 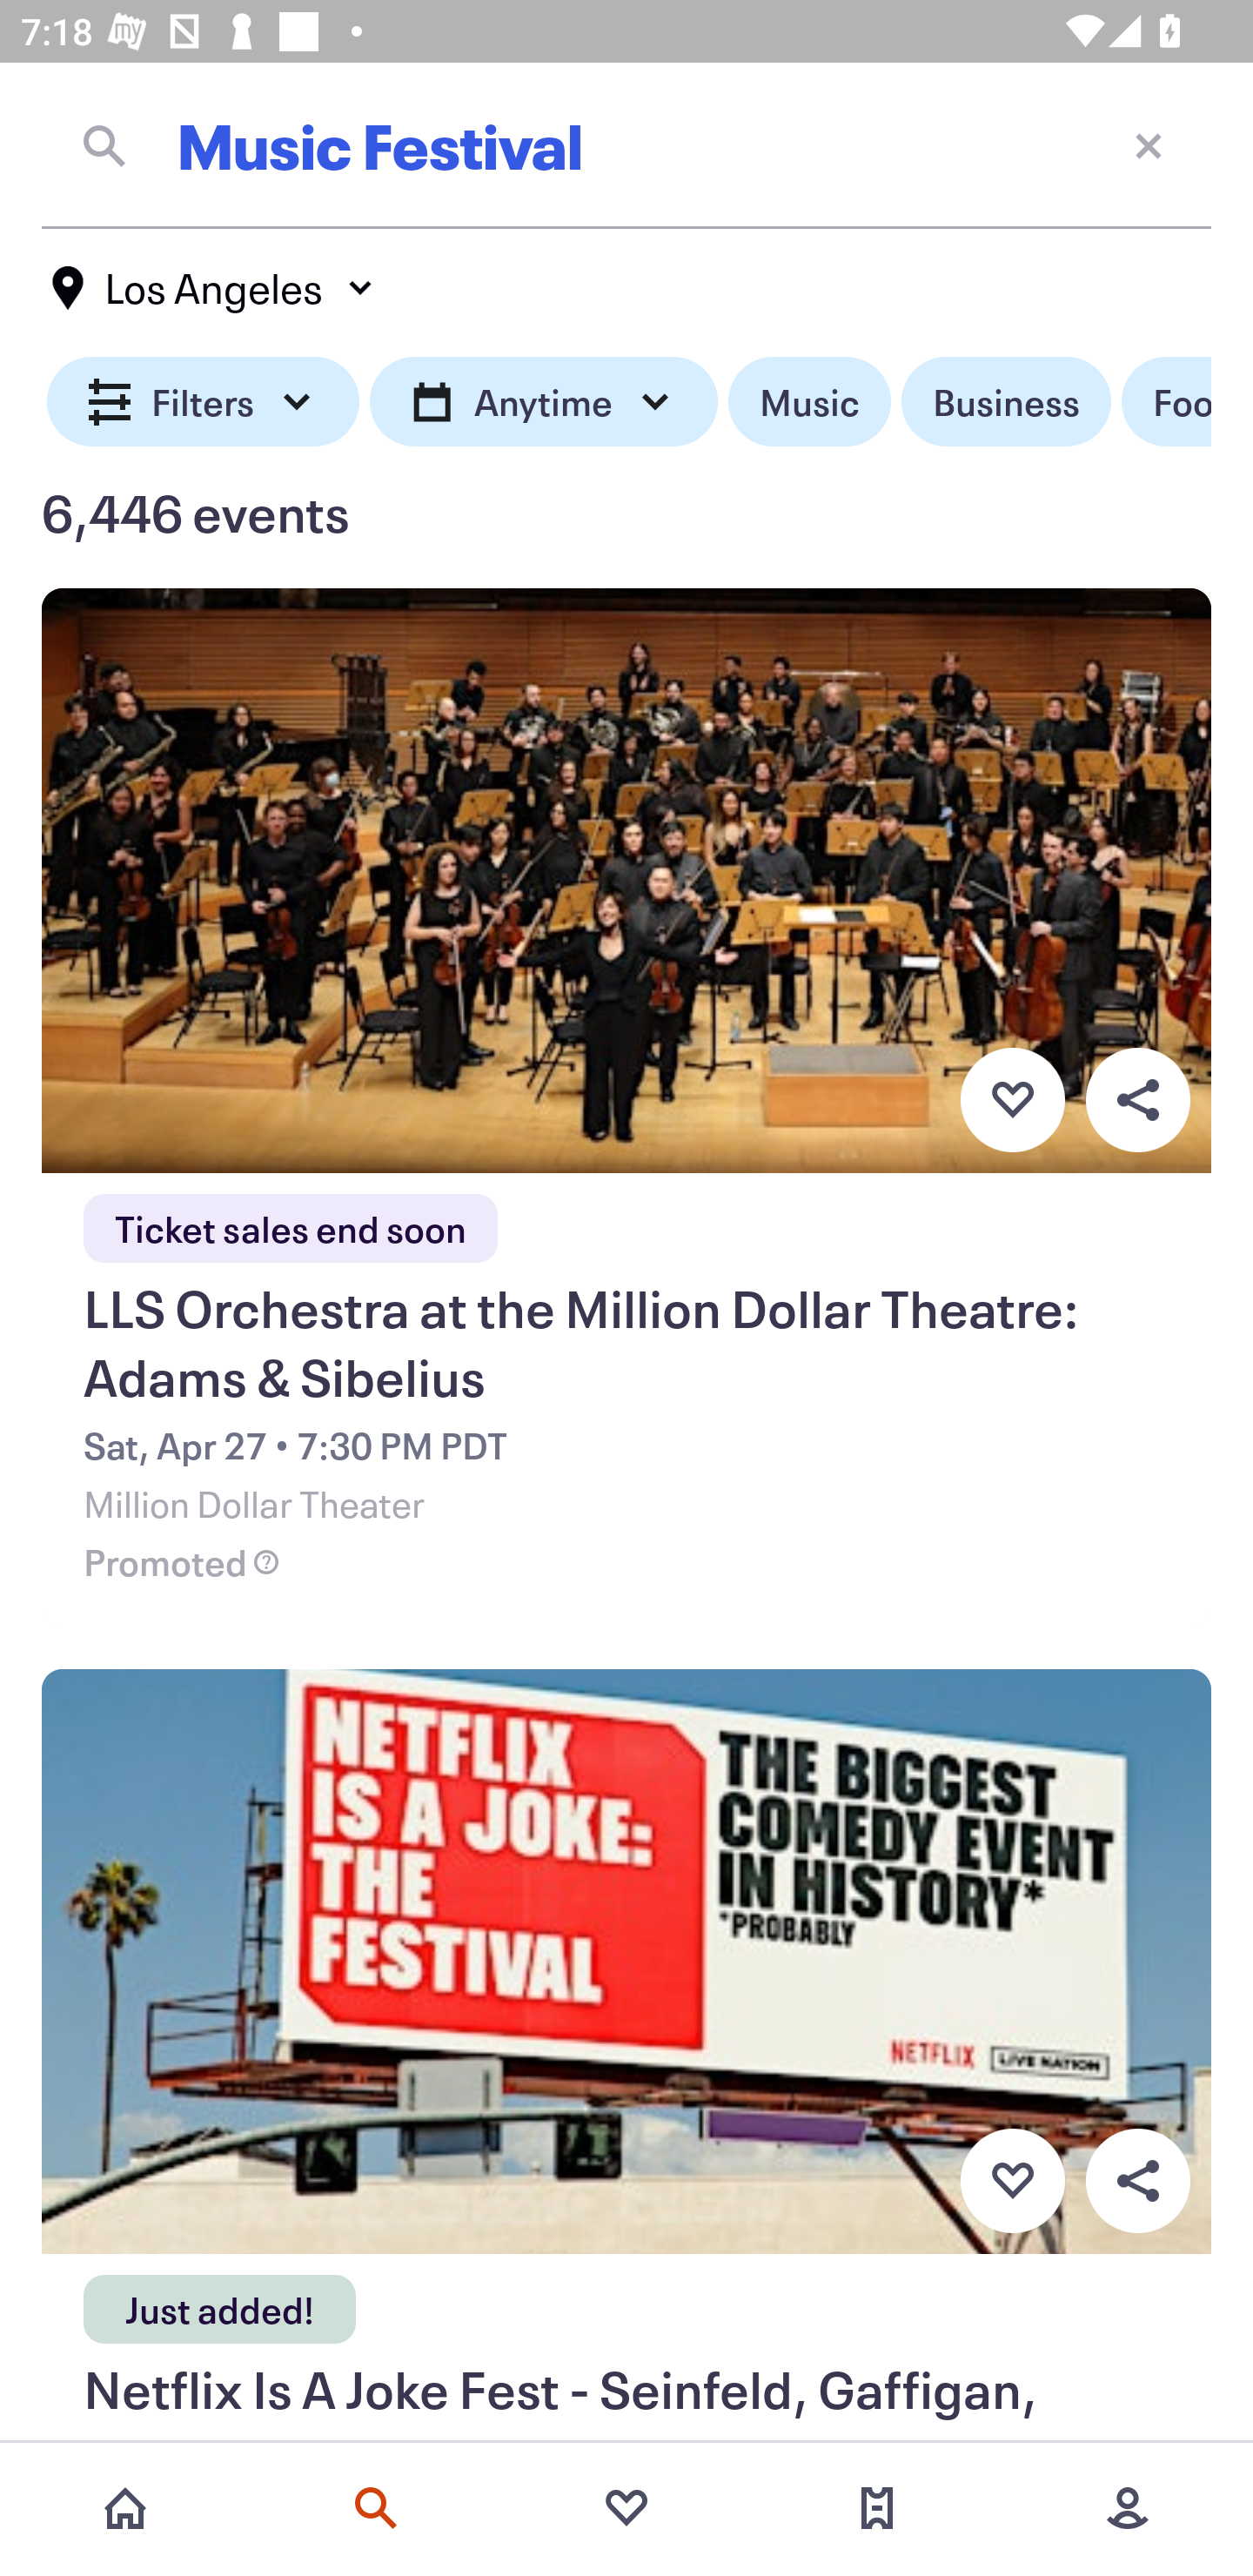 I want to click on Favorite button, so click(x=1012, y=1099).